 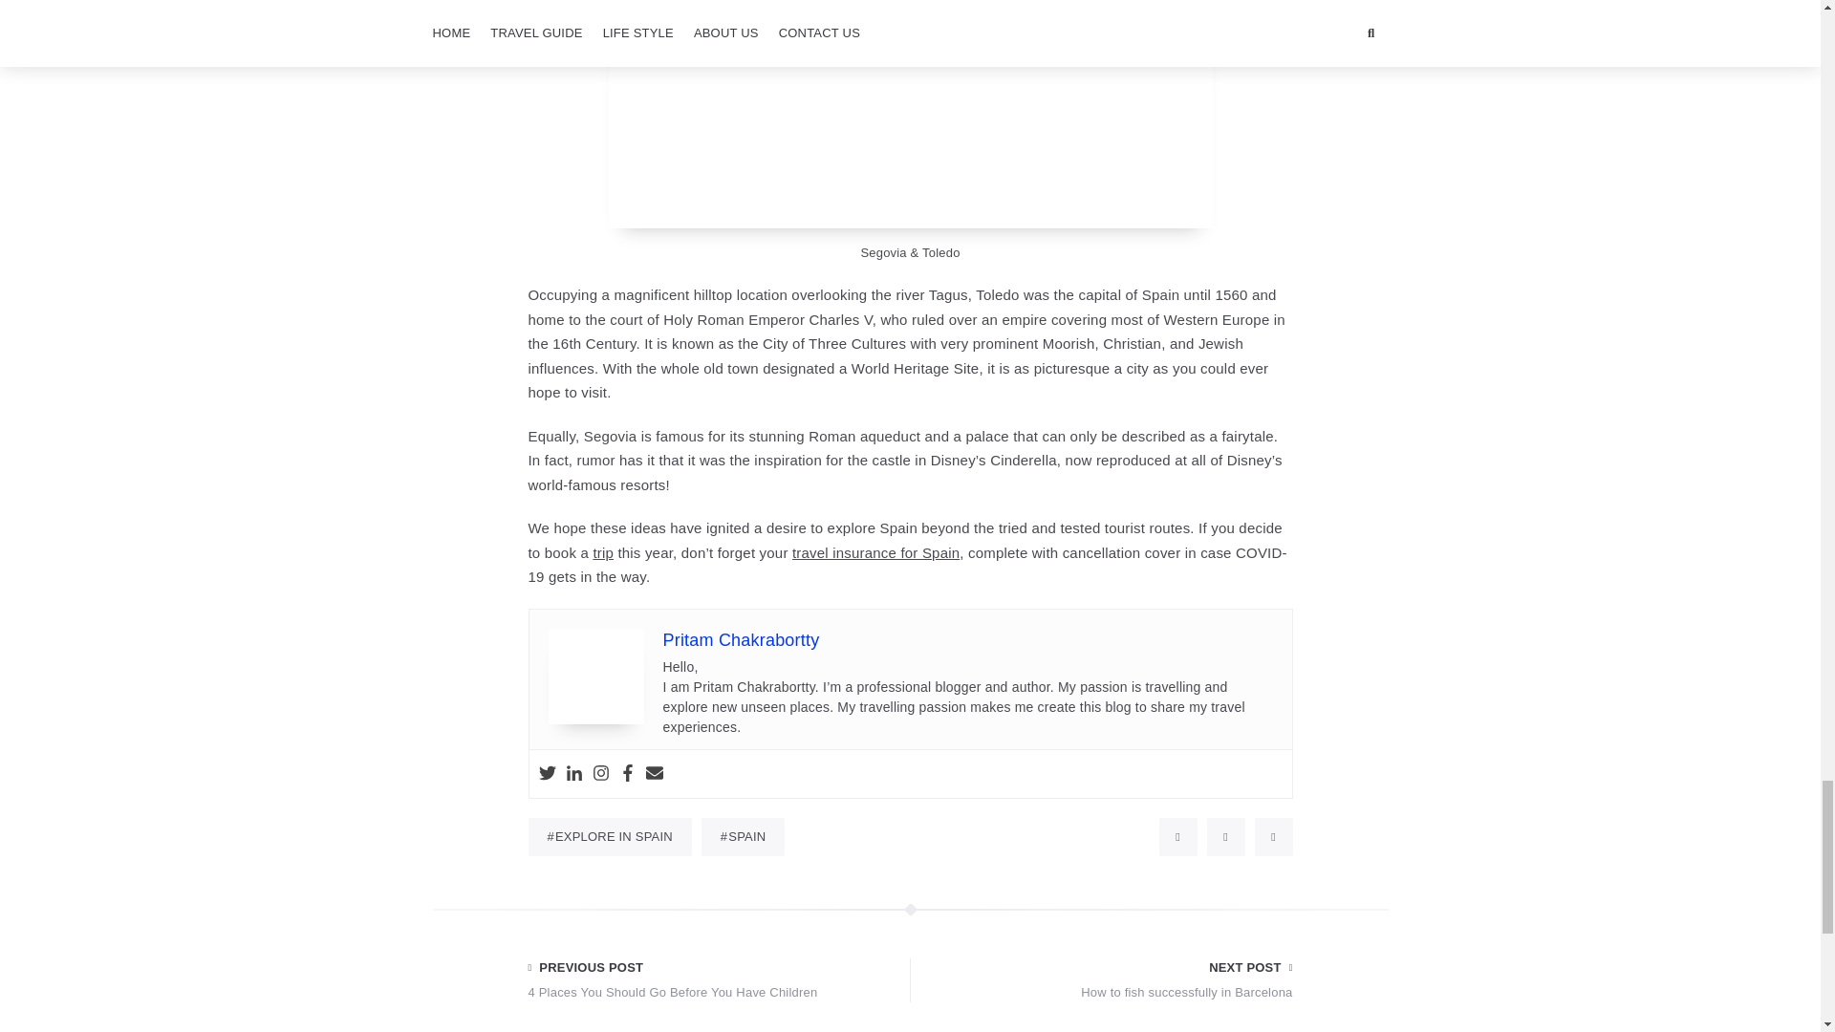 I want to click on Linkedin, so click(x=547, y=774).